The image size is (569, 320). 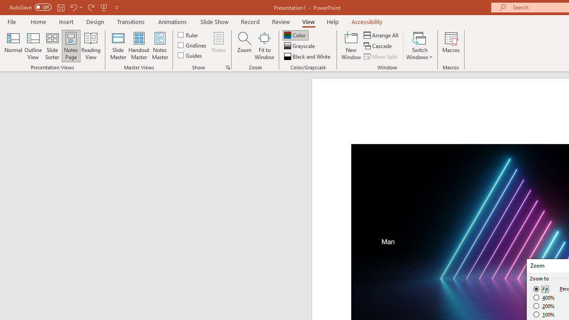 I want to click on Switch Windows, so click(x=420, y=45).